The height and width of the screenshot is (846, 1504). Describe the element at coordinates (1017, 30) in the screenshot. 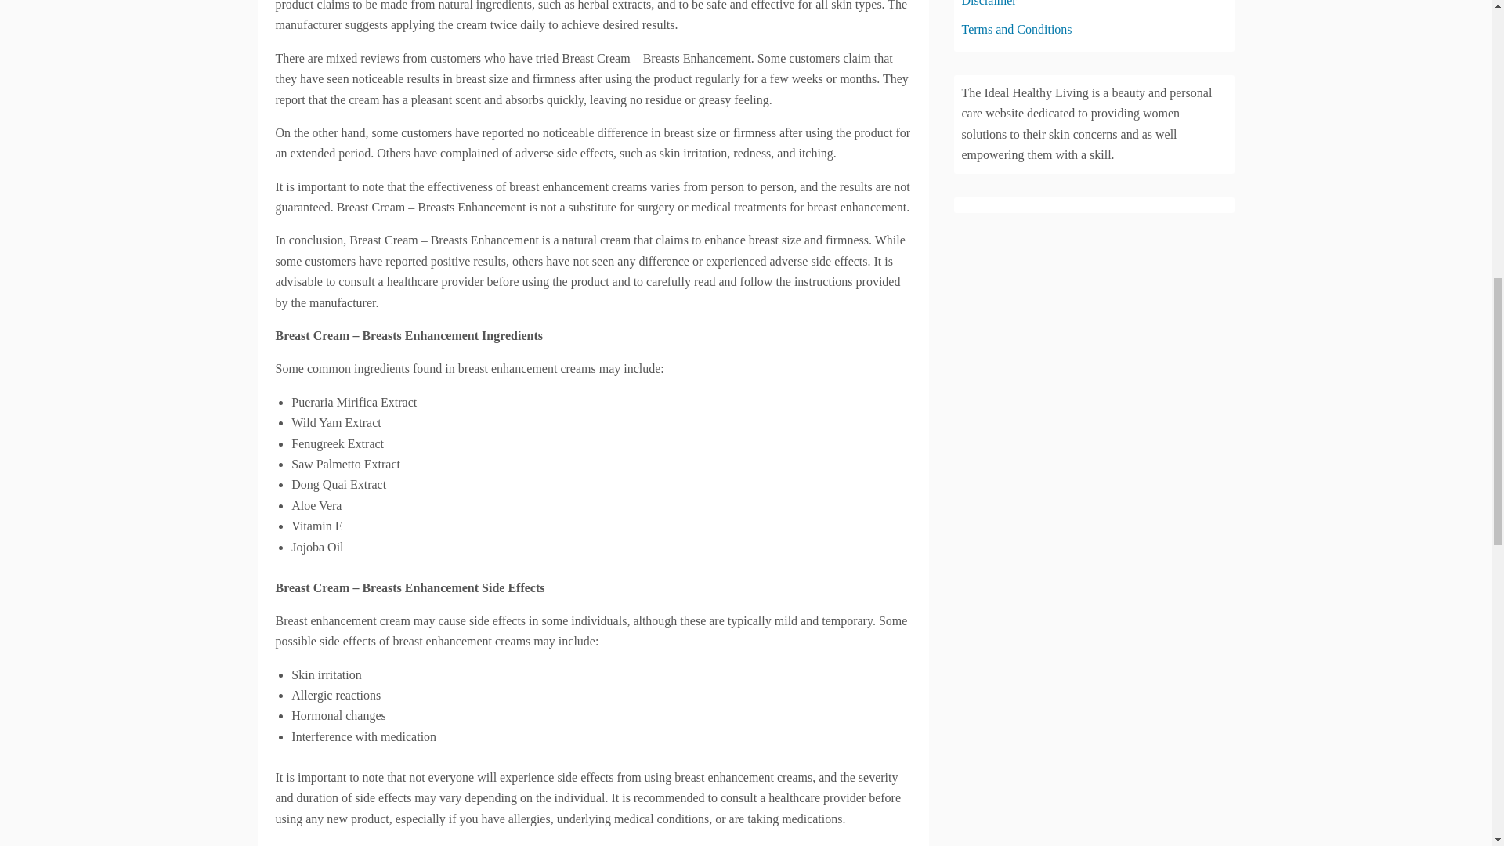

I see `Terms and Conditions` at that location.